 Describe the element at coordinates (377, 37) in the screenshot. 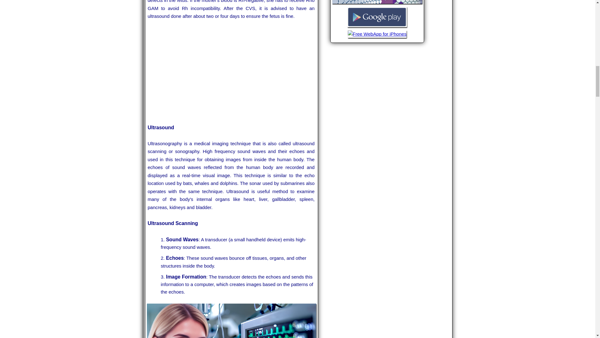

I see `Free WebApp for Apple iPhones` at that location.